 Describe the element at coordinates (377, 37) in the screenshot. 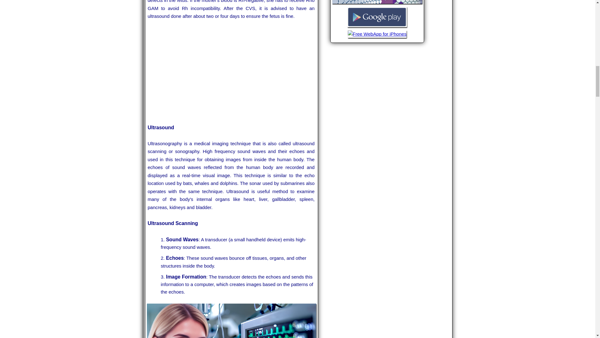

I see `Free WebApp for Apple iPhones` at that location.